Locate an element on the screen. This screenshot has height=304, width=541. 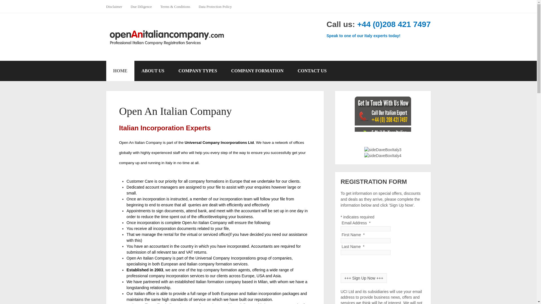
ABOUT US is located at coordinates (153, 71).